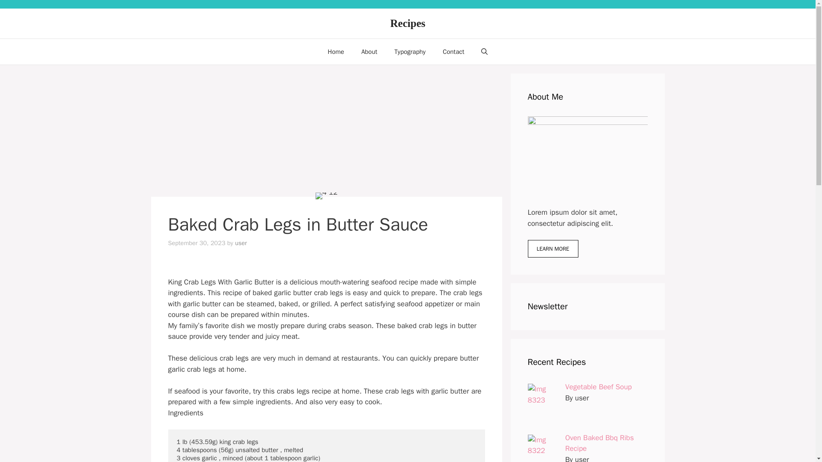 The width and height of the screenshot is (822, 462). Describe the element at coordinates (453, 51) in the screenshot. I see `Contact` at that location.